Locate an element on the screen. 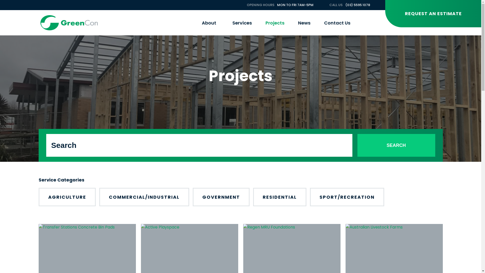 The image size is (485, 273). SPORT/RECREATION is located at coordinates (347, 197).